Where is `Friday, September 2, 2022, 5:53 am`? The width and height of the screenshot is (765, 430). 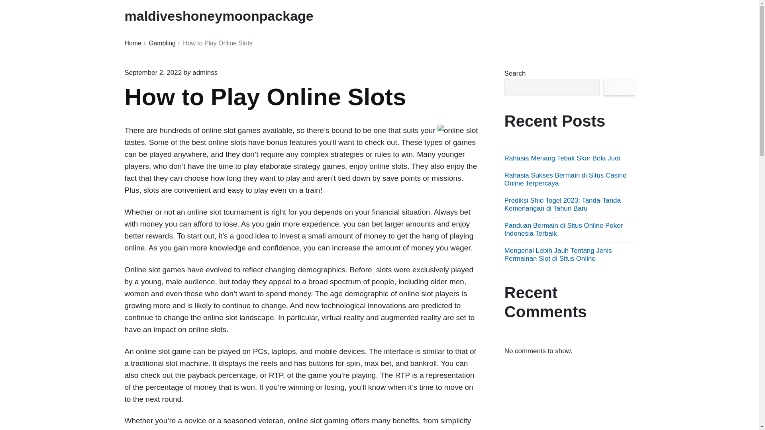
Friday, September 2, 2022, 5:53 am is located at coordinates (153, 72).